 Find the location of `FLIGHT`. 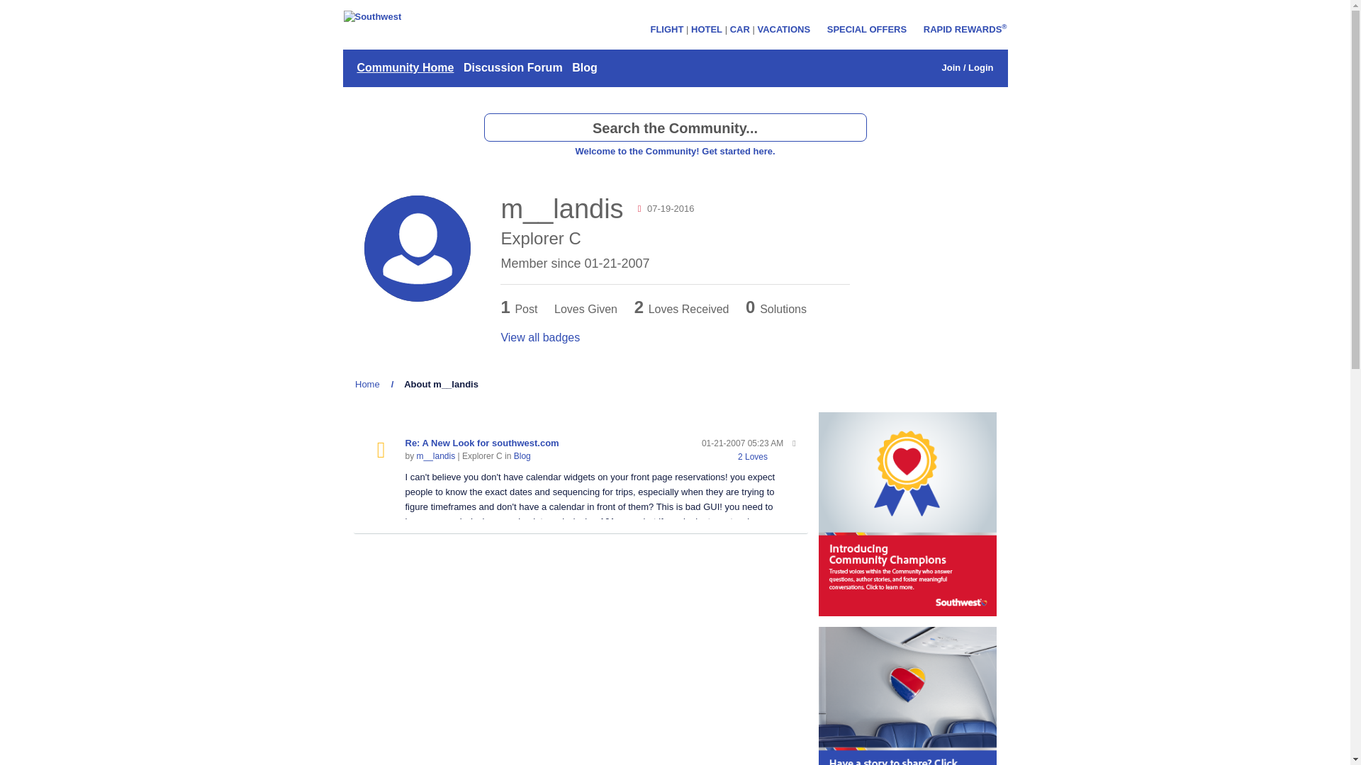

FLIGHT is located at coordinates (666, 28).